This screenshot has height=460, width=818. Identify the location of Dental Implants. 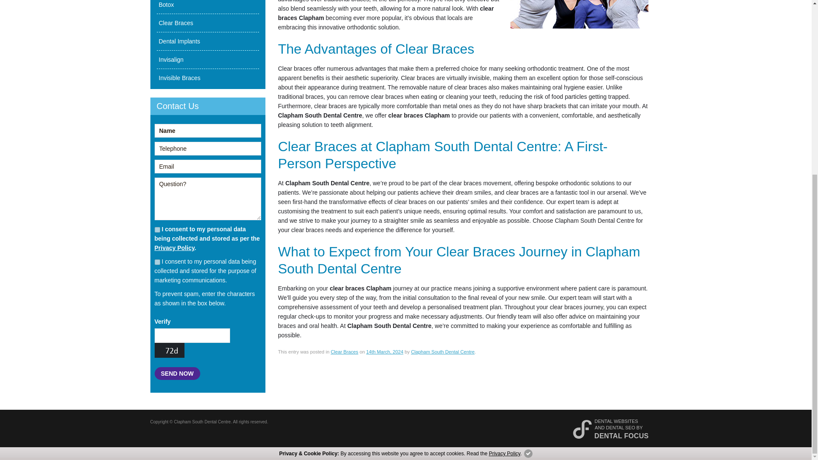
(208, 41).